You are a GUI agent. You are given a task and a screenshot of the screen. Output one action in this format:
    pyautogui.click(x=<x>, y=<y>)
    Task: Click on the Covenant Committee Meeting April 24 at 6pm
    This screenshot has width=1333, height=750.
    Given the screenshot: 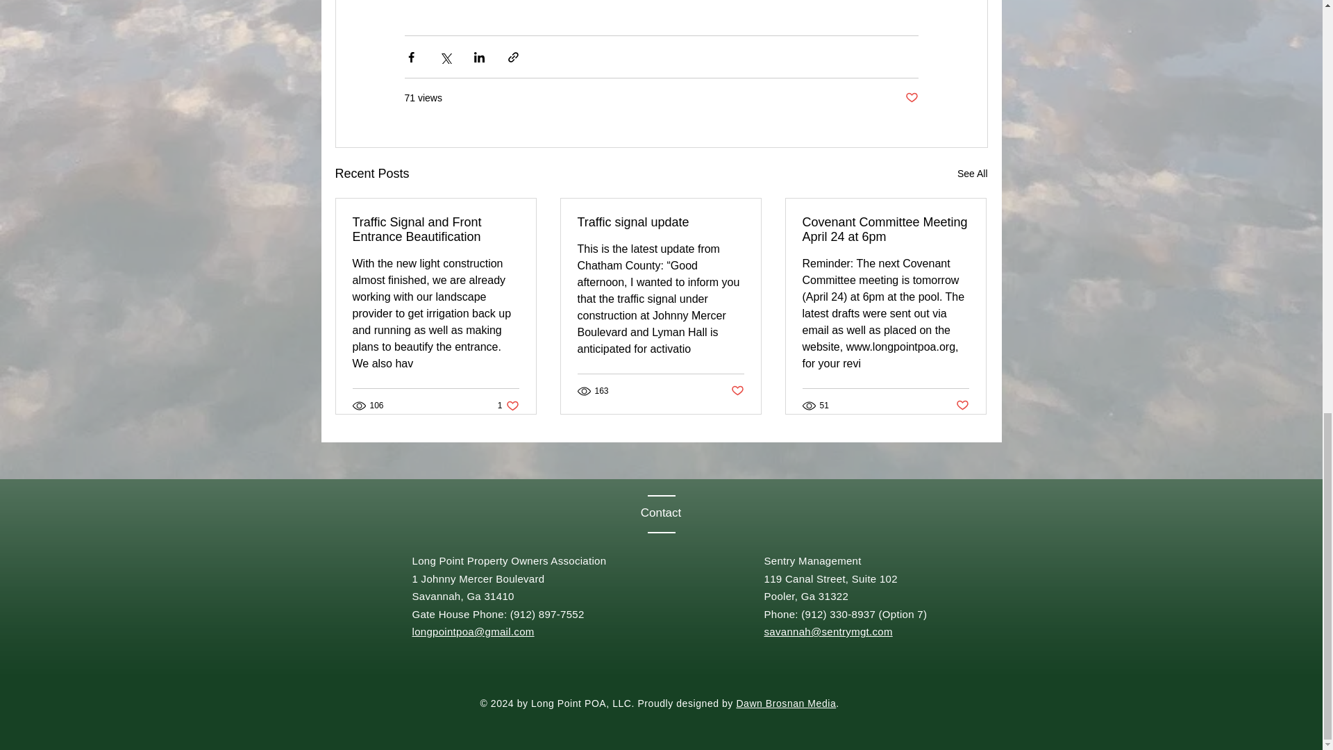 What is the action you would take?
    pyautogui.click(x=911, y=98)
    